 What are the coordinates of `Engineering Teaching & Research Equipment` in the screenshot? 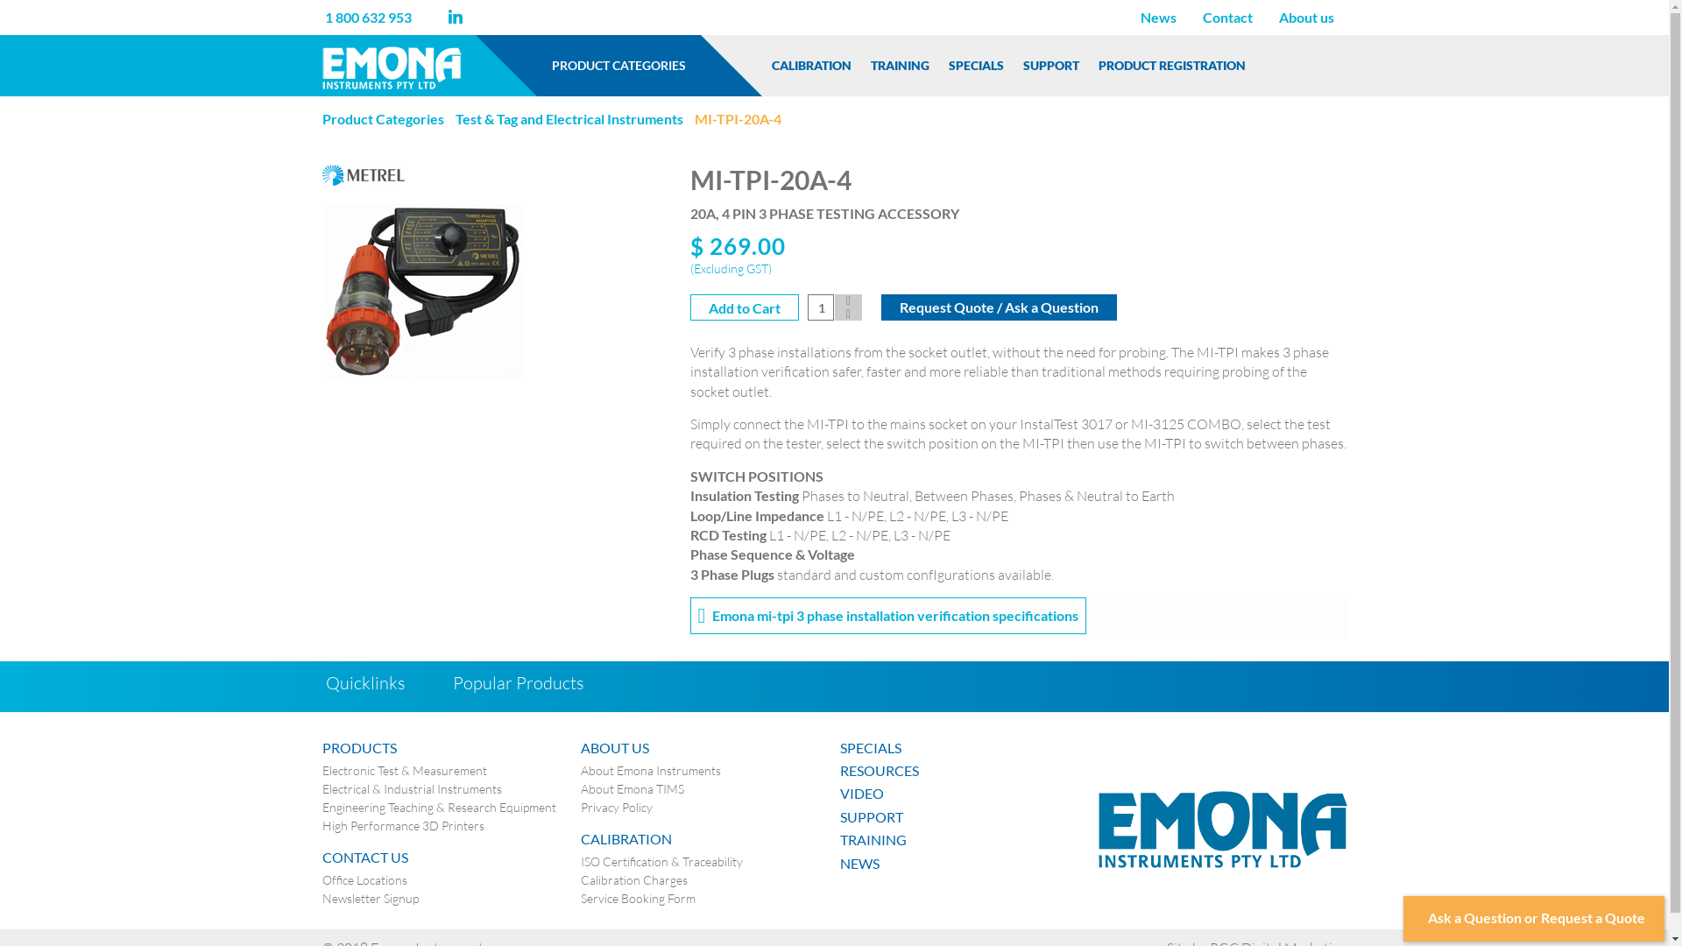 It's located at (440, 808).